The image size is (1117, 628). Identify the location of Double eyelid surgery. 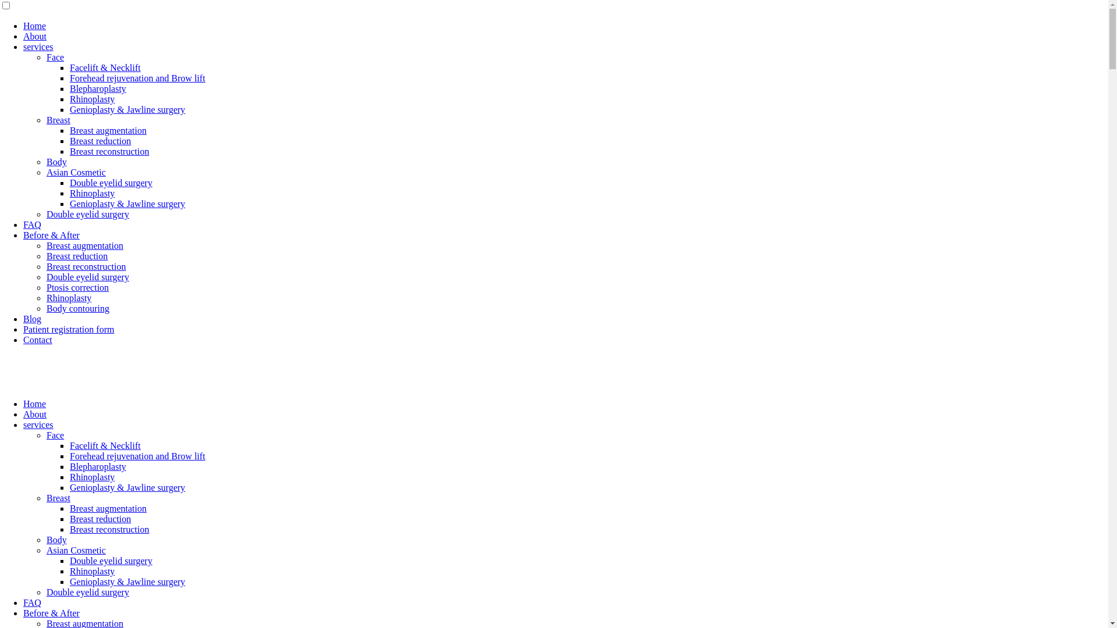
(88, 277).